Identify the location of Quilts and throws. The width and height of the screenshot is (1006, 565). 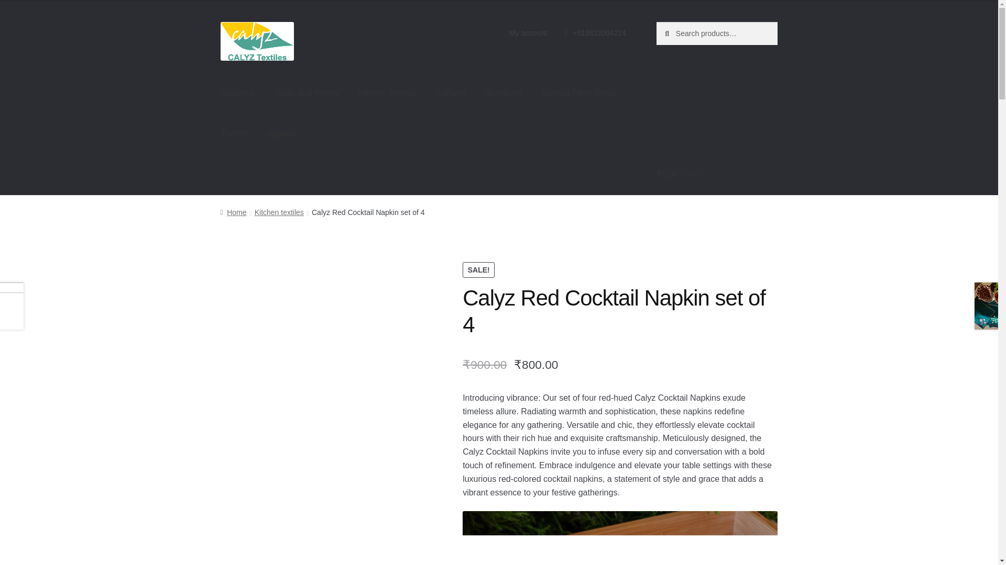
(307, 93).